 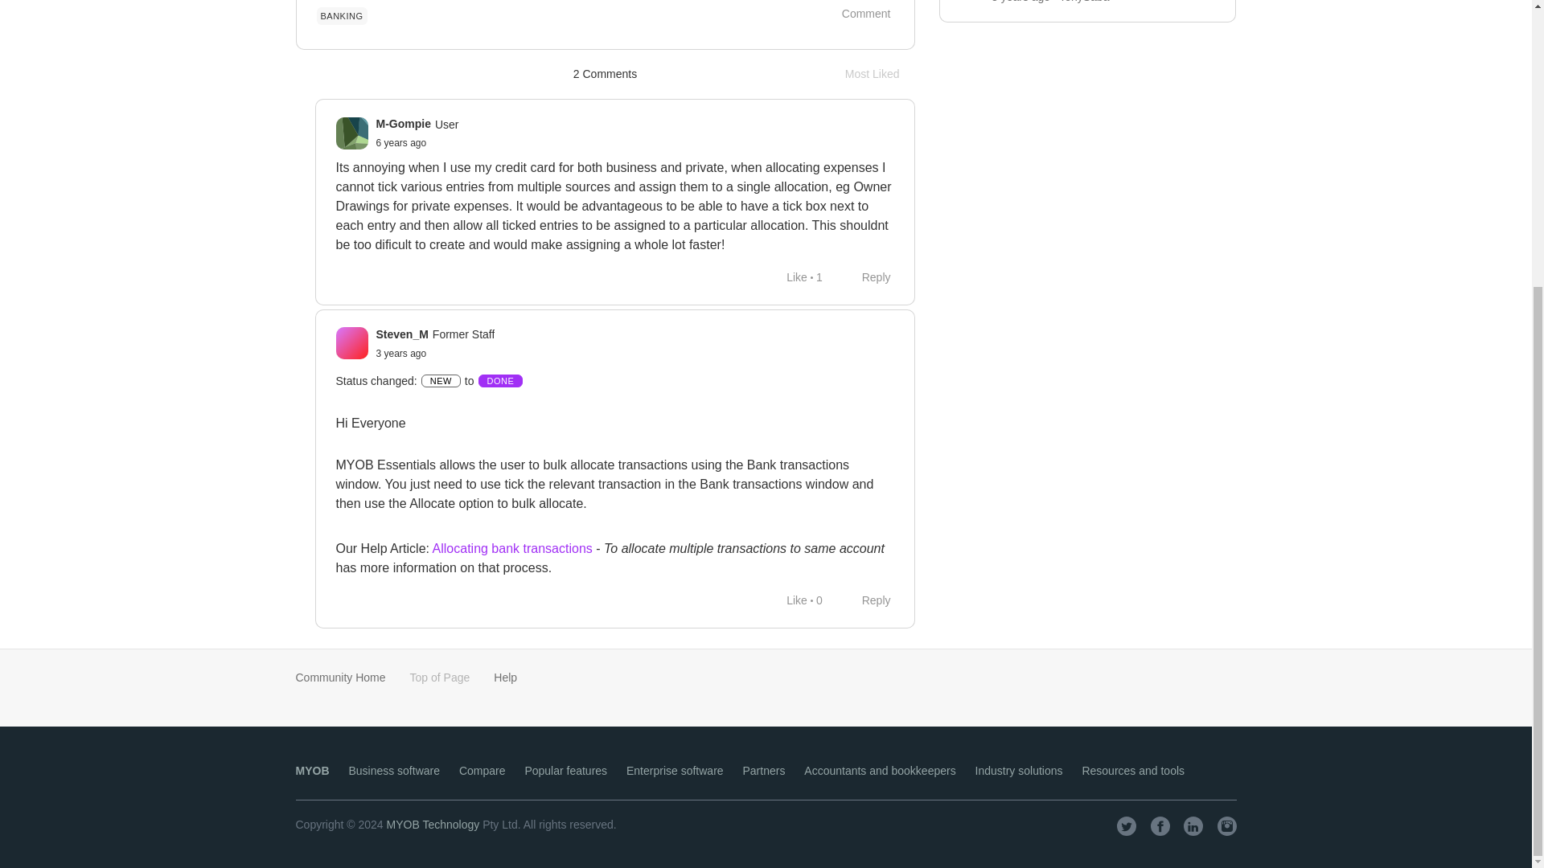 What do you see at coordinates (433, 825) in the screenshot?
I see `MYOB Technology` at bounding box center [433, 825].